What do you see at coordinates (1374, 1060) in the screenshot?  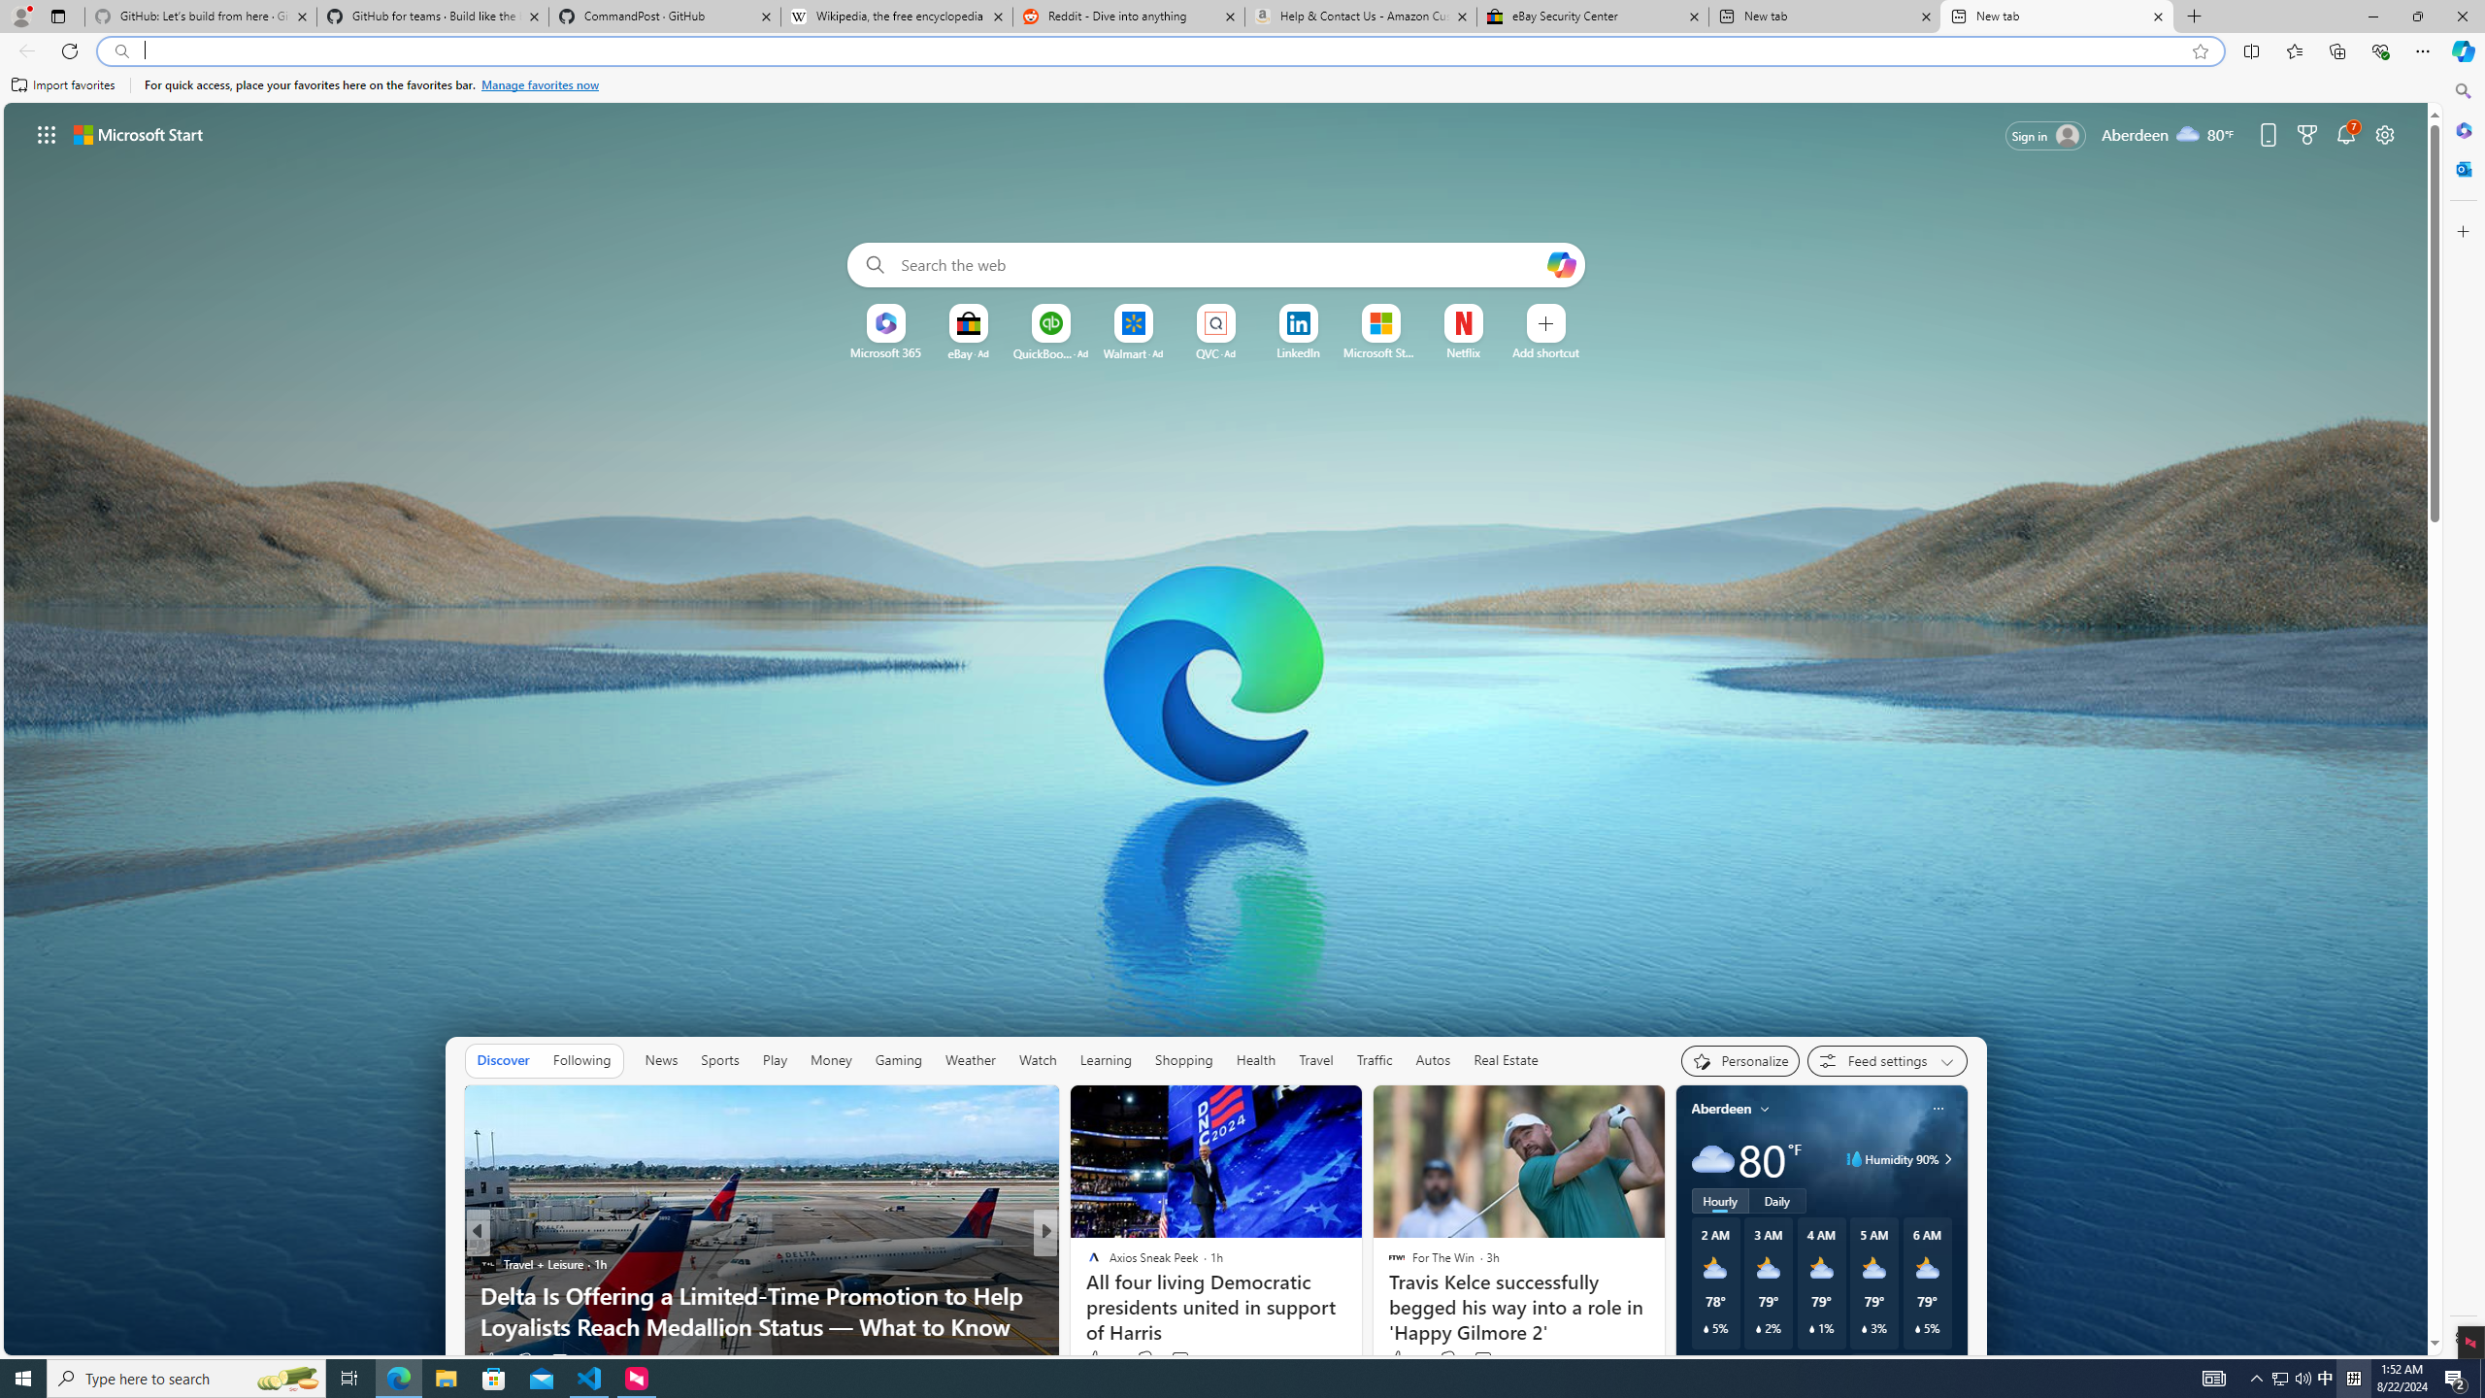 I see `Traffic` at bounding box center [1374, 1060].